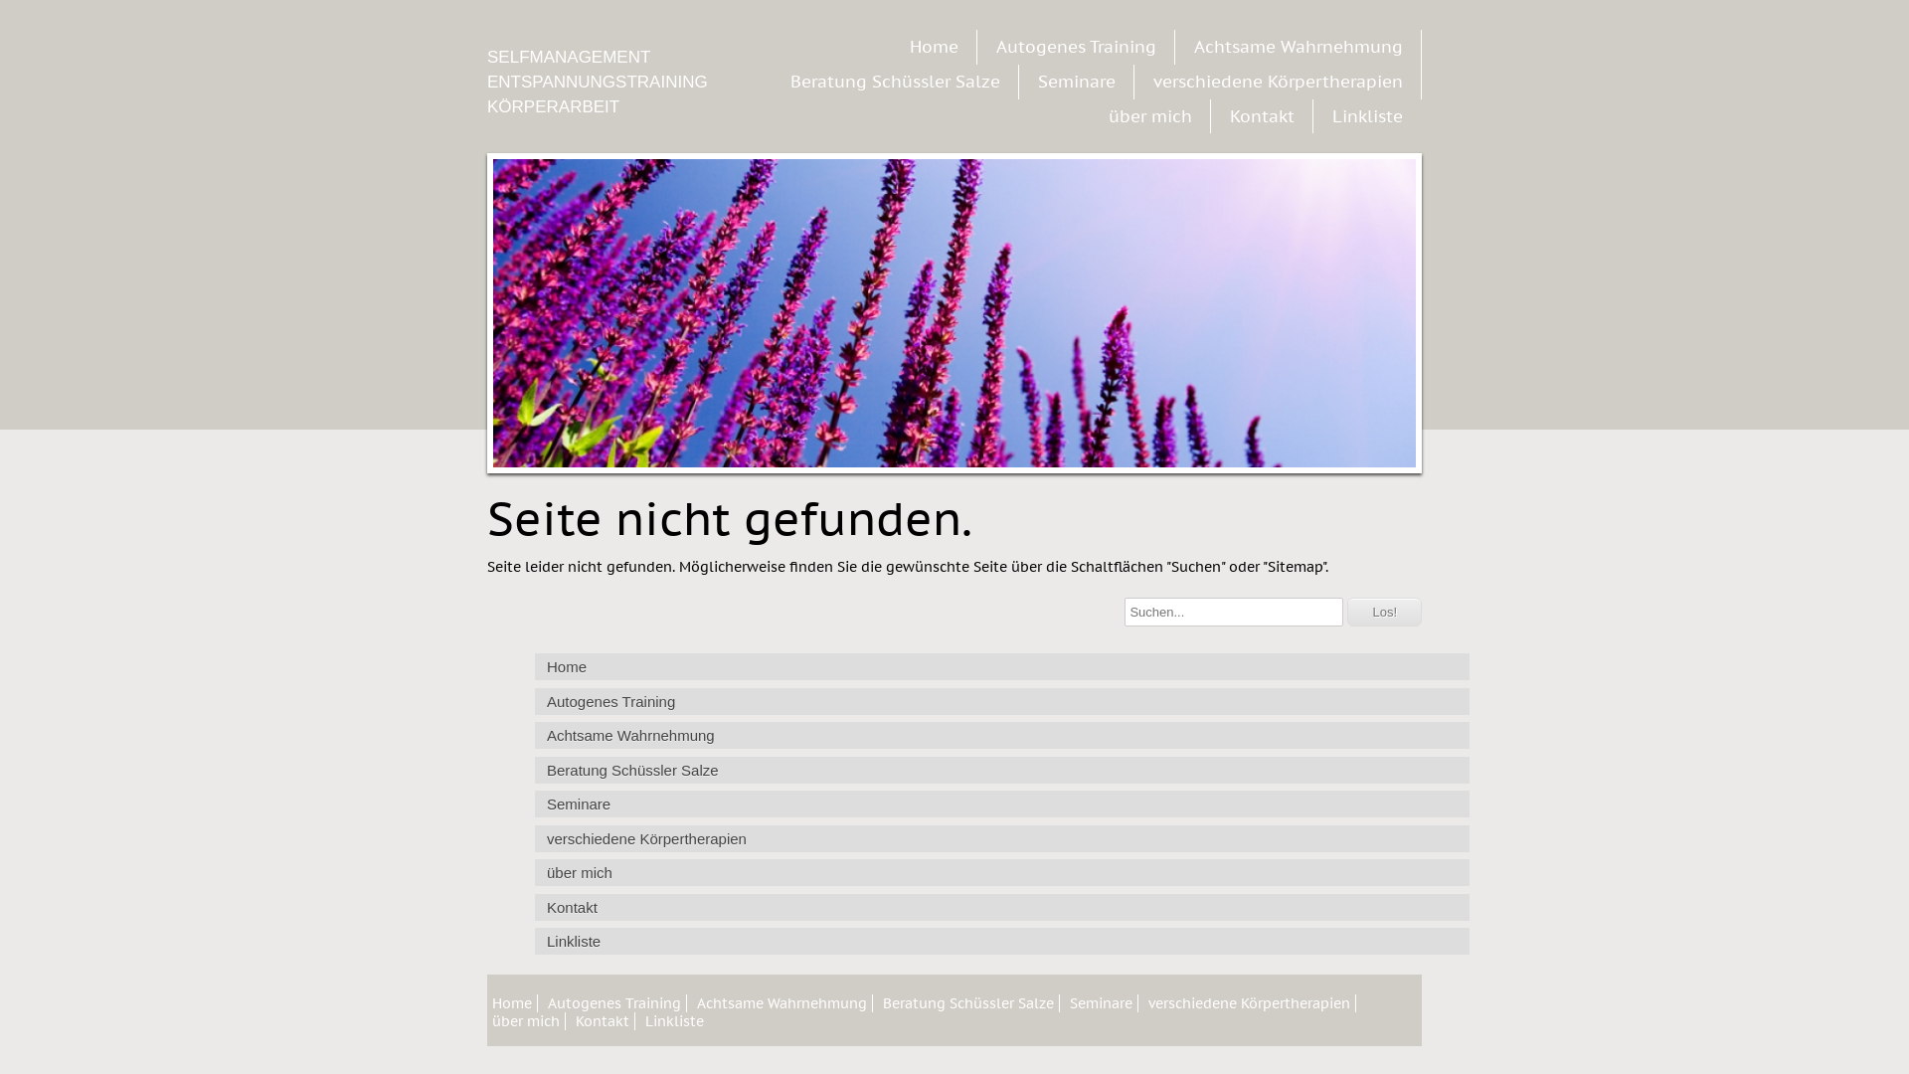 The height and width of the screenshot is (1074, 1909). What do you see at coordinates (784, 1002) in the screenshot?
I see `Achtsame Wahrnehmung` at bounding box center [784, 1002].